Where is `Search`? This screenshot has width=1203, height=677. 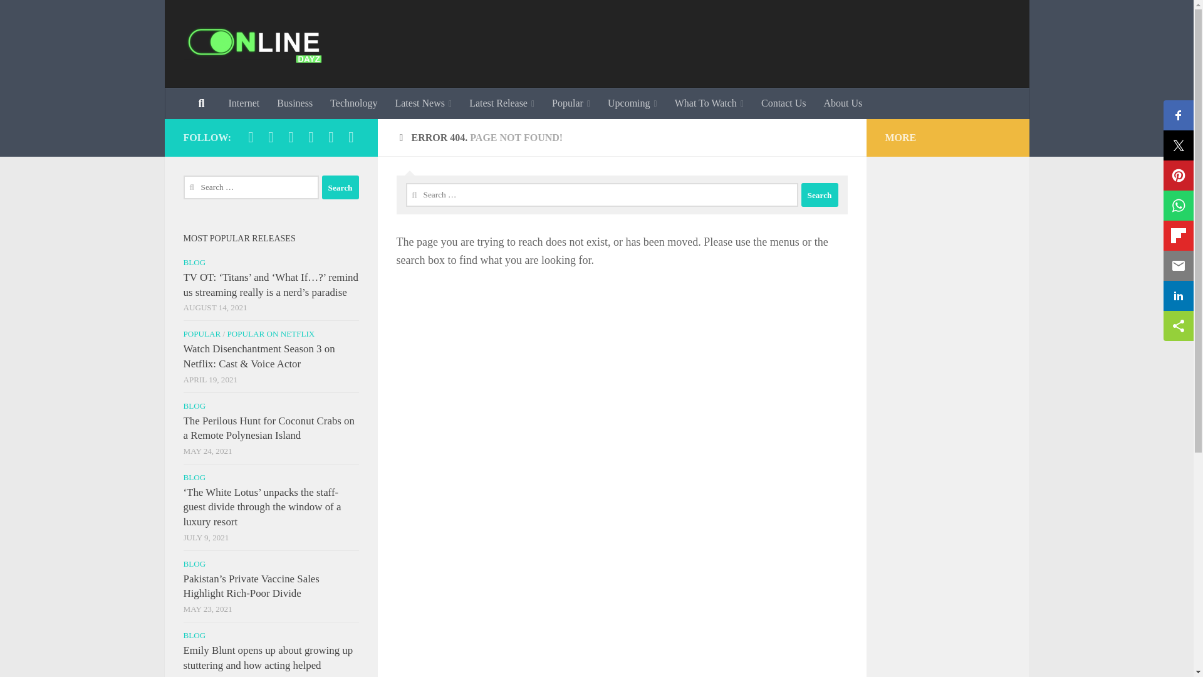 Search is located at coordinates (819, 194).